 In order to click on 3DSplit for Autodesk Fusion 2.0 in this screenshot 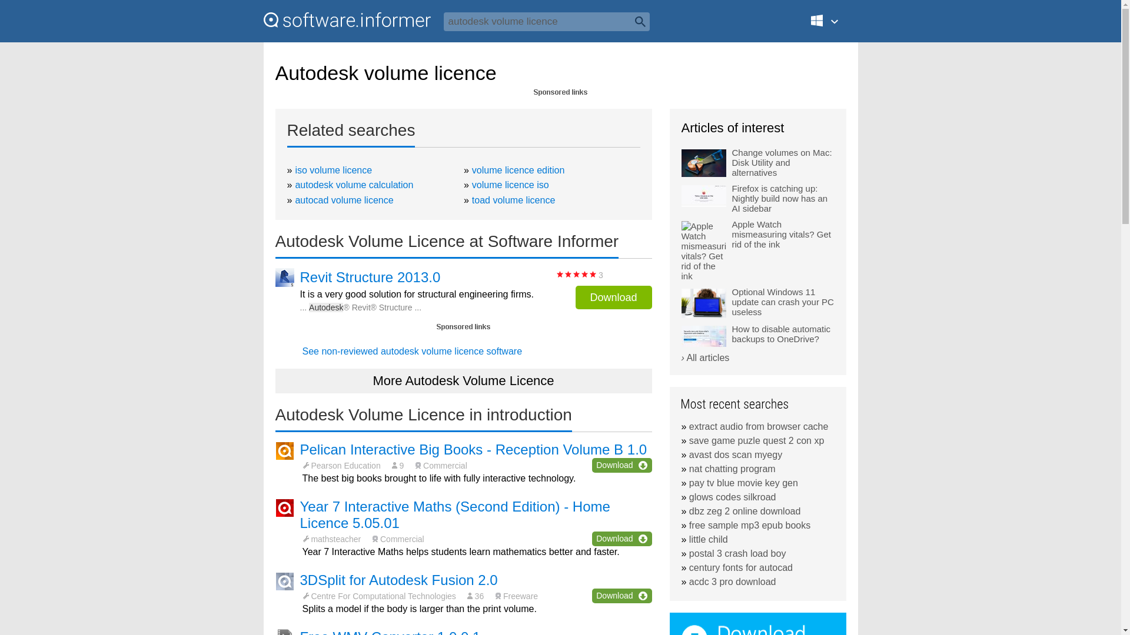, I will do `click(399, 580)`.